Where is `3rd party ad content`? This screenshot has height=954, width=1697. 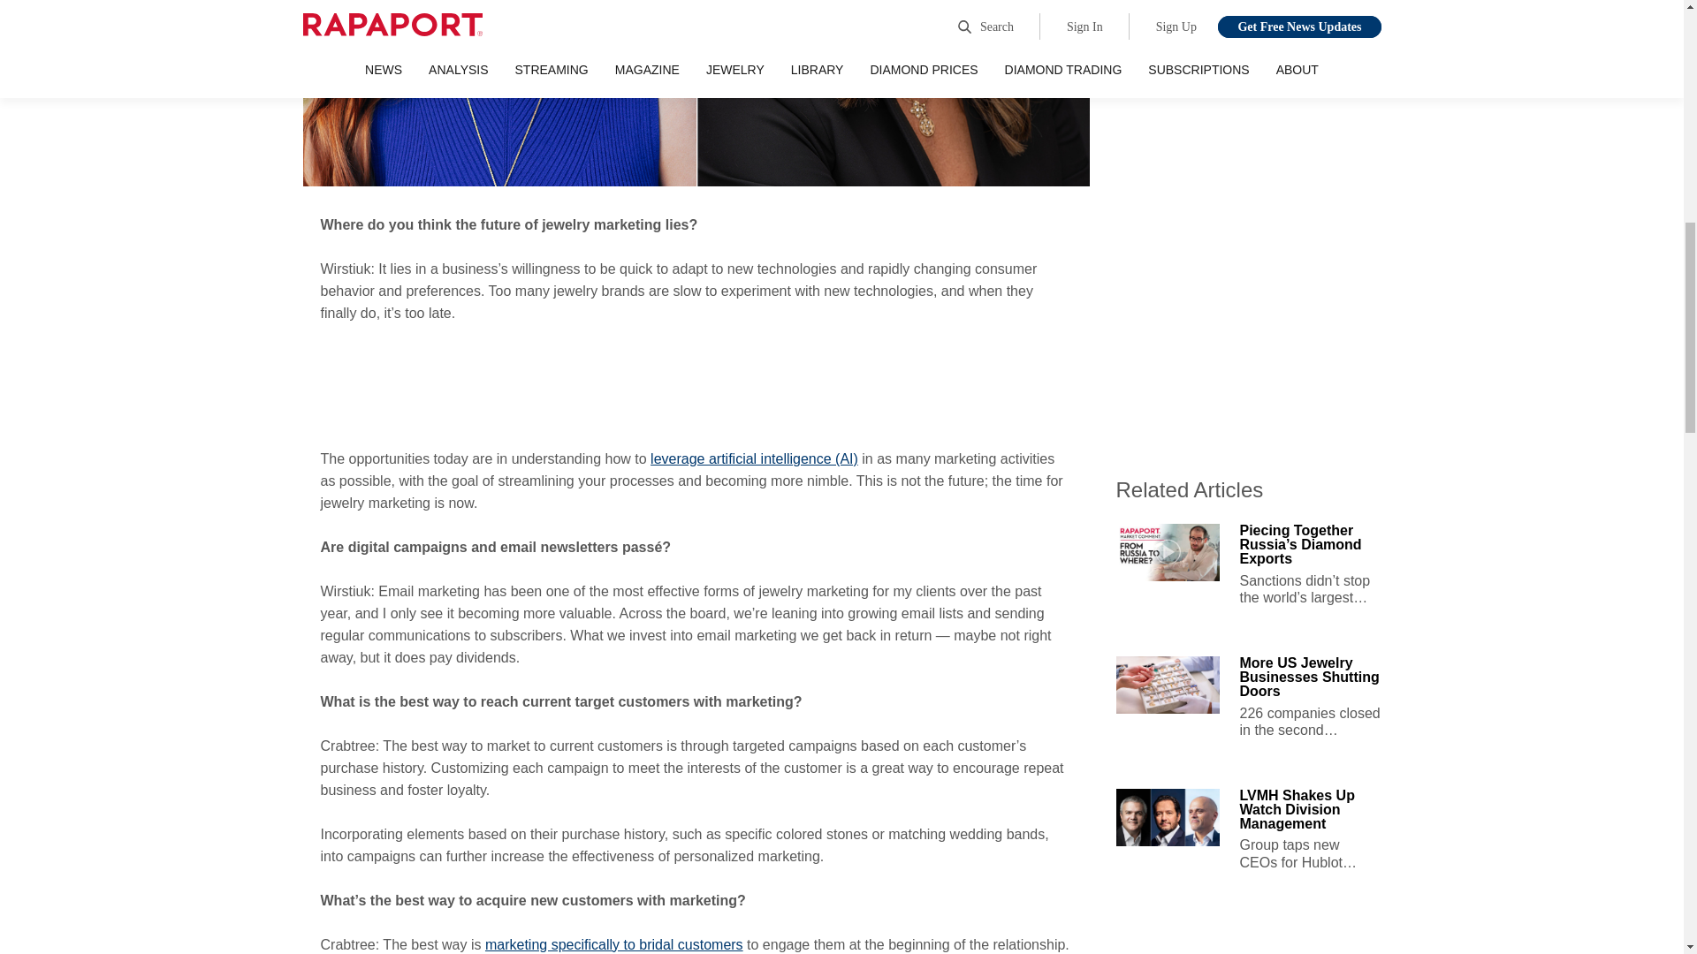
3rd party ad content is located at coordinates (1248, 938).